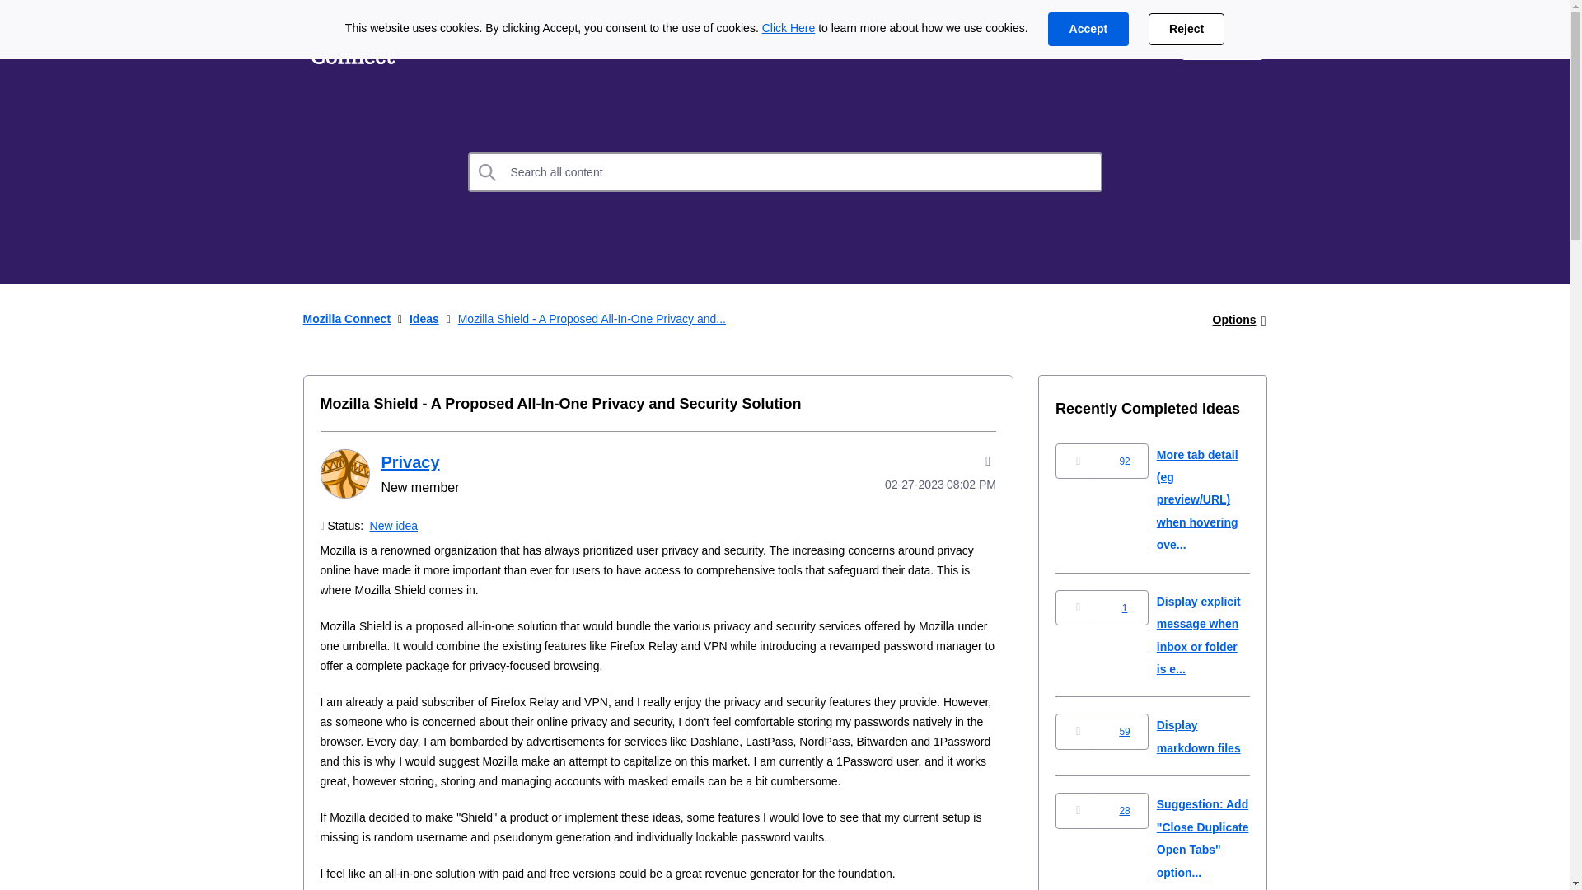  What do you see at coordinates (488, 171) in the screenshot?
I see `Search` at bounding box center [488, 171].